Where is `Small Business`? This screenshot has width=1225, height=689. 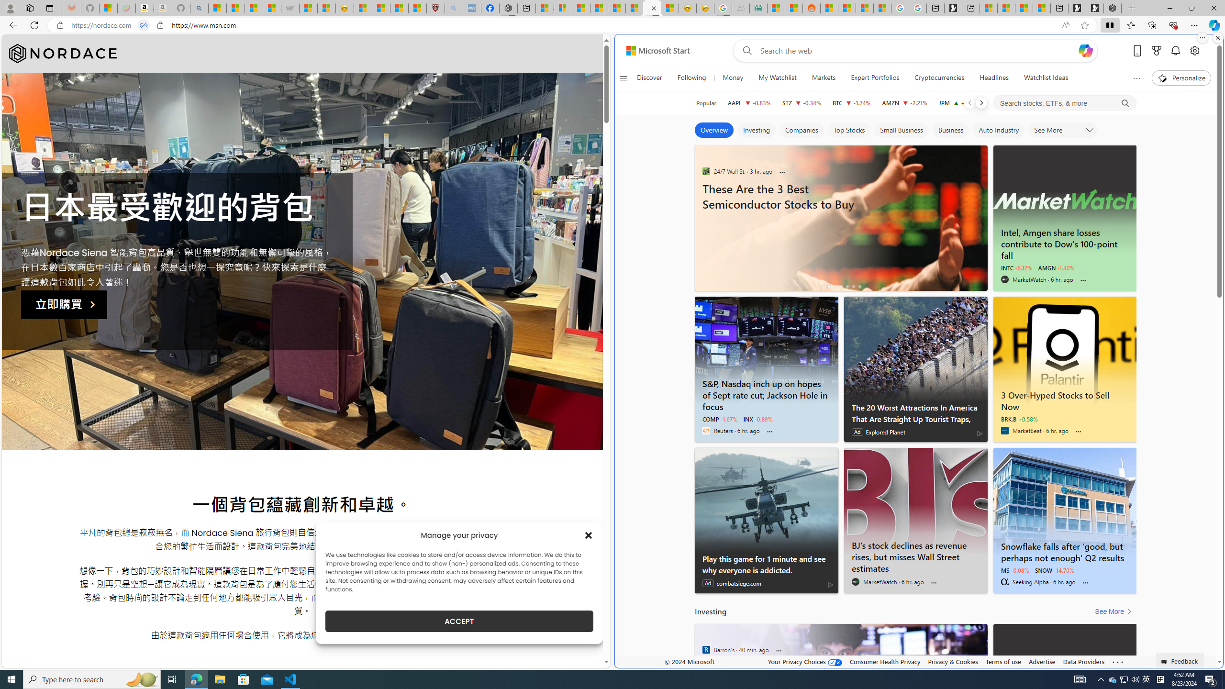
Small Business is located at coordinates (902, 130).